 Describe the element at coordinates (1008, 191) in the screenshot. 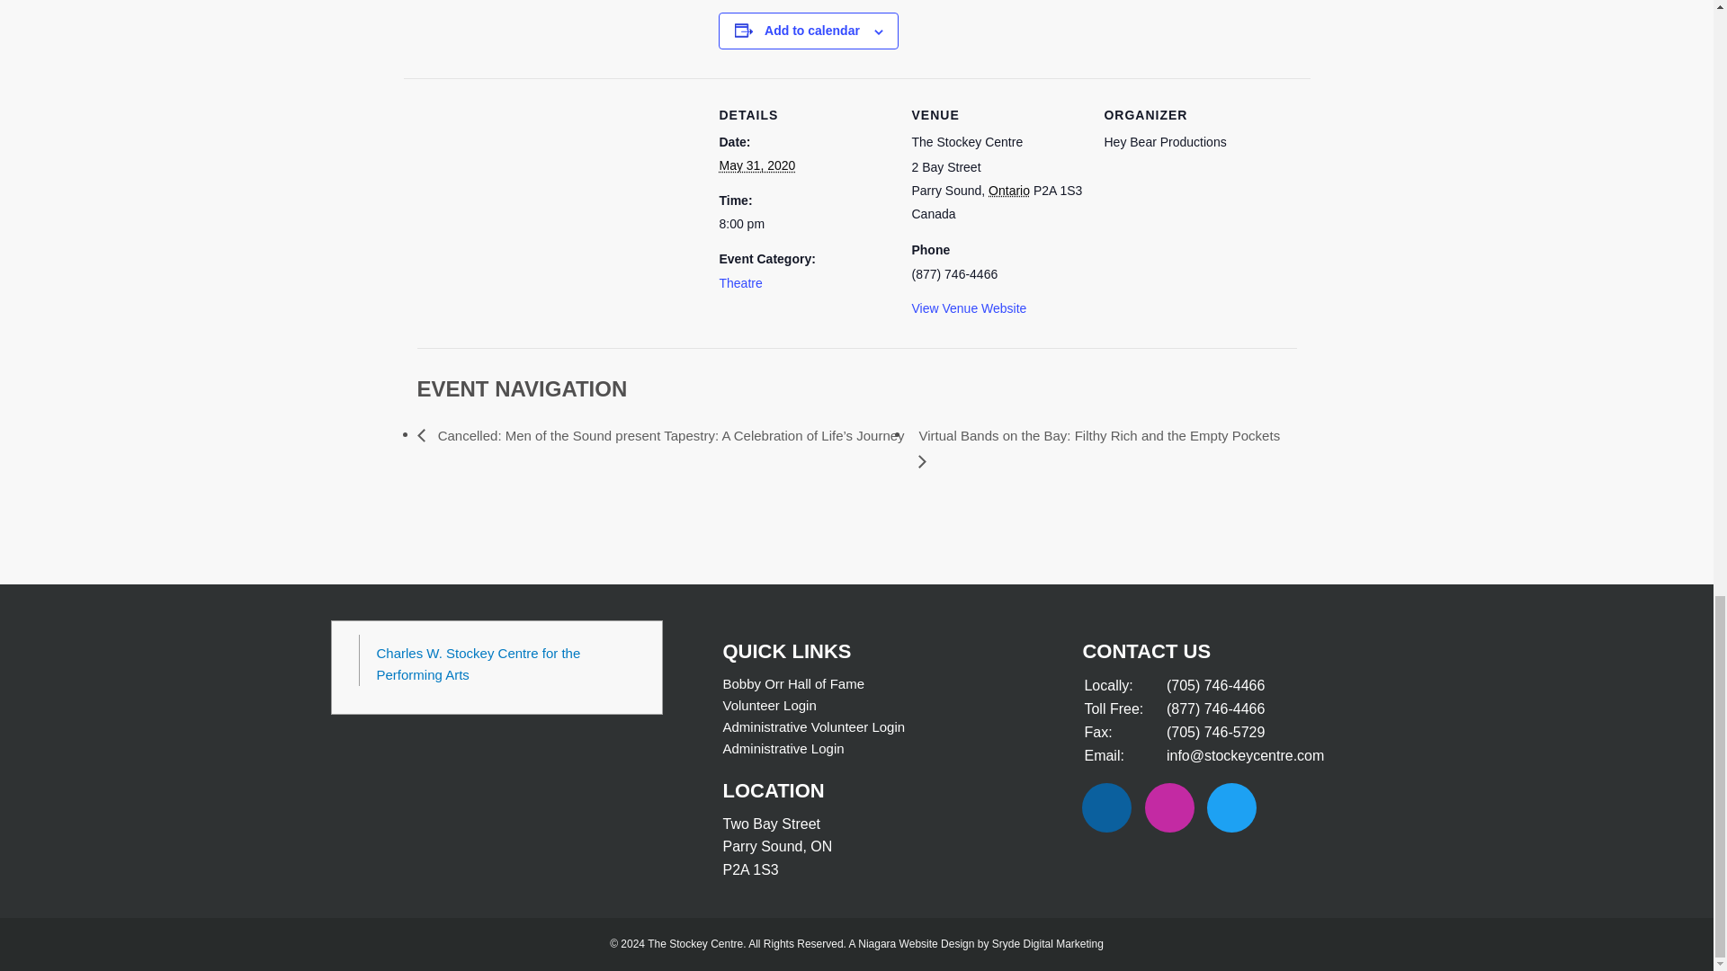

I see `Ontario` at that location.